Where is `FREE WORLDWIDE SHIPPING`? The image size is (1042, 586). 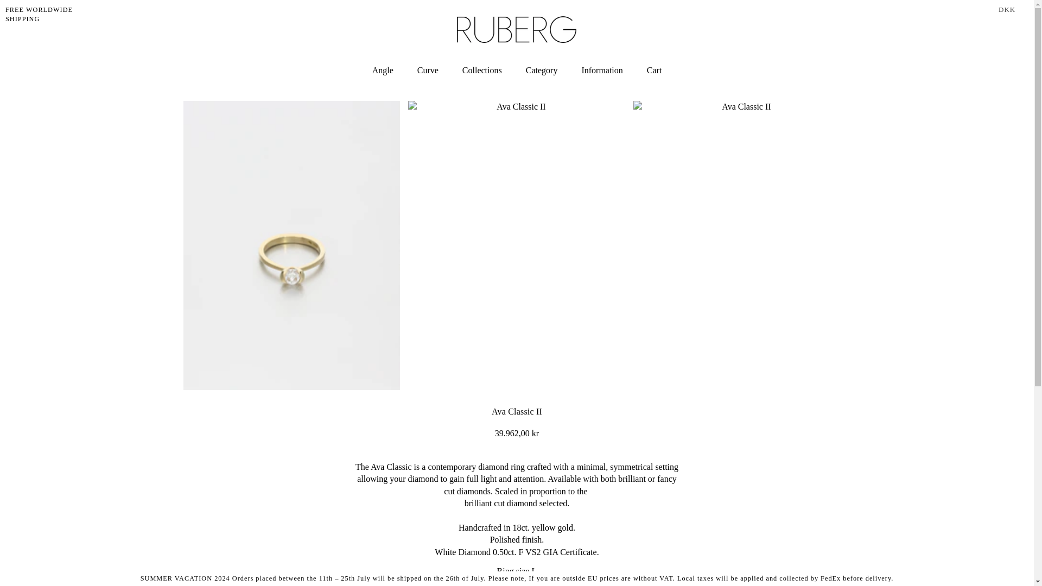
FREE WORLDWIDE SHIPPING is located at coordinates (54, 15).